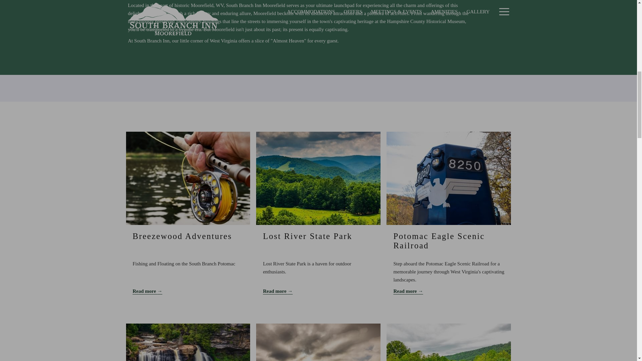 The image size is (642, 361). What do you see at coordinates (307, 236) in the screenshot?
I see `Lost River State Park` at bounding box center [307, 236].